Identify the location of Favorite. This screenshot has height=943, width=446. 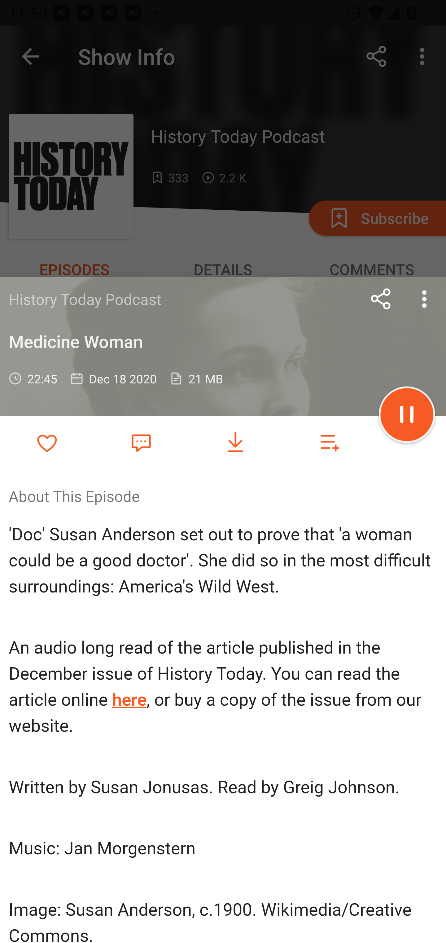
(141, 442).